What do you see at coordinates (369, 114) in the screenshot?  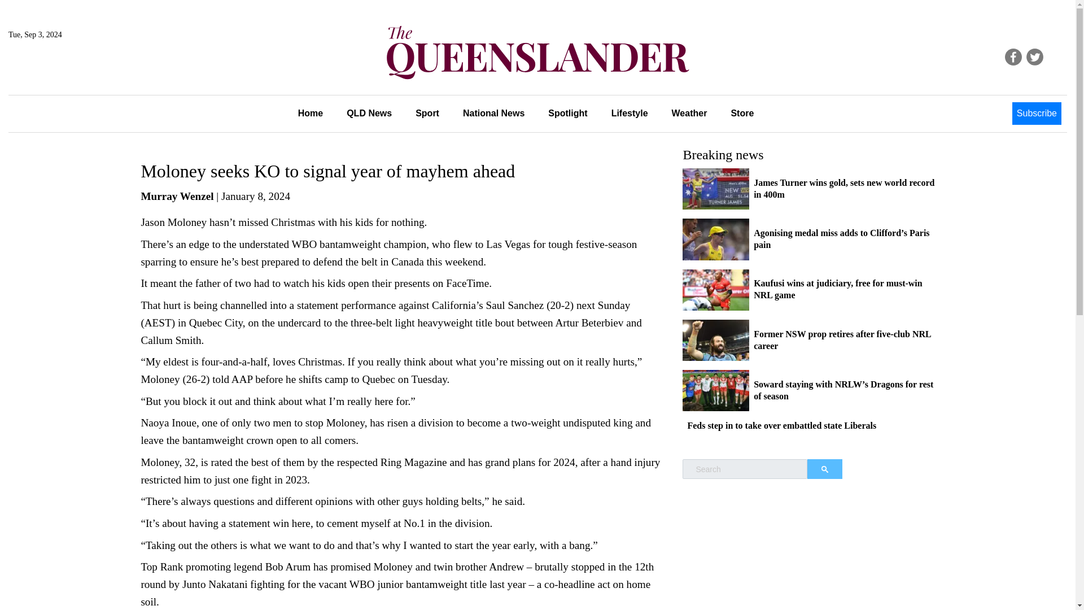 I see `QLD News` at bounding box center [369, 114].